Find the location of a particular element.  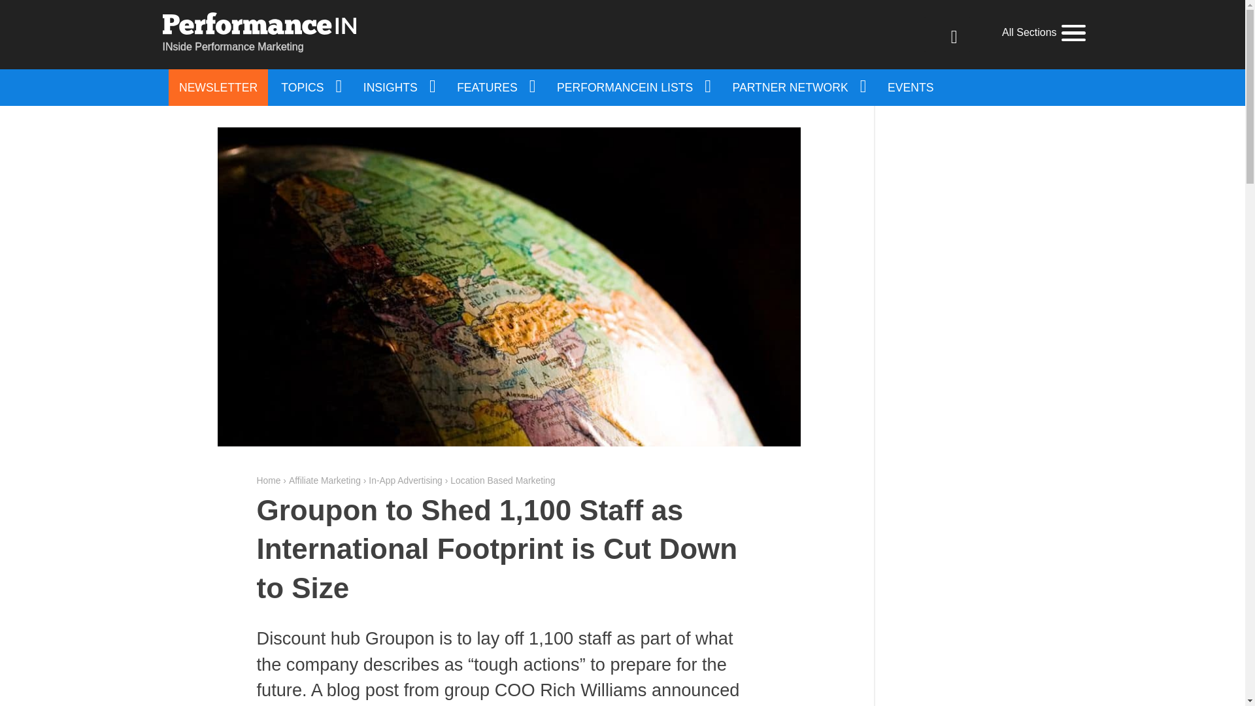

All Sections is located at coordinates (1043, 33).